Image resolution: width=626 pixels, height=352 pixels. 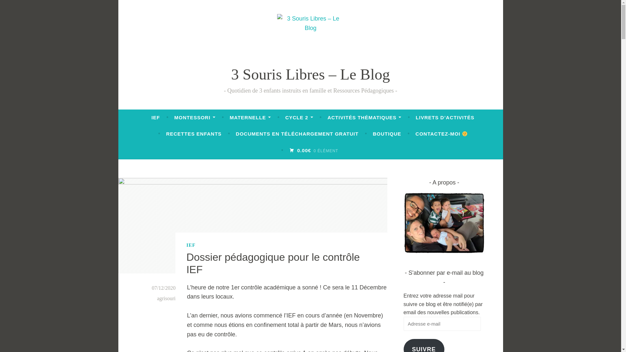 I want to click on 07/12/2020, so click(x=164, y=288).